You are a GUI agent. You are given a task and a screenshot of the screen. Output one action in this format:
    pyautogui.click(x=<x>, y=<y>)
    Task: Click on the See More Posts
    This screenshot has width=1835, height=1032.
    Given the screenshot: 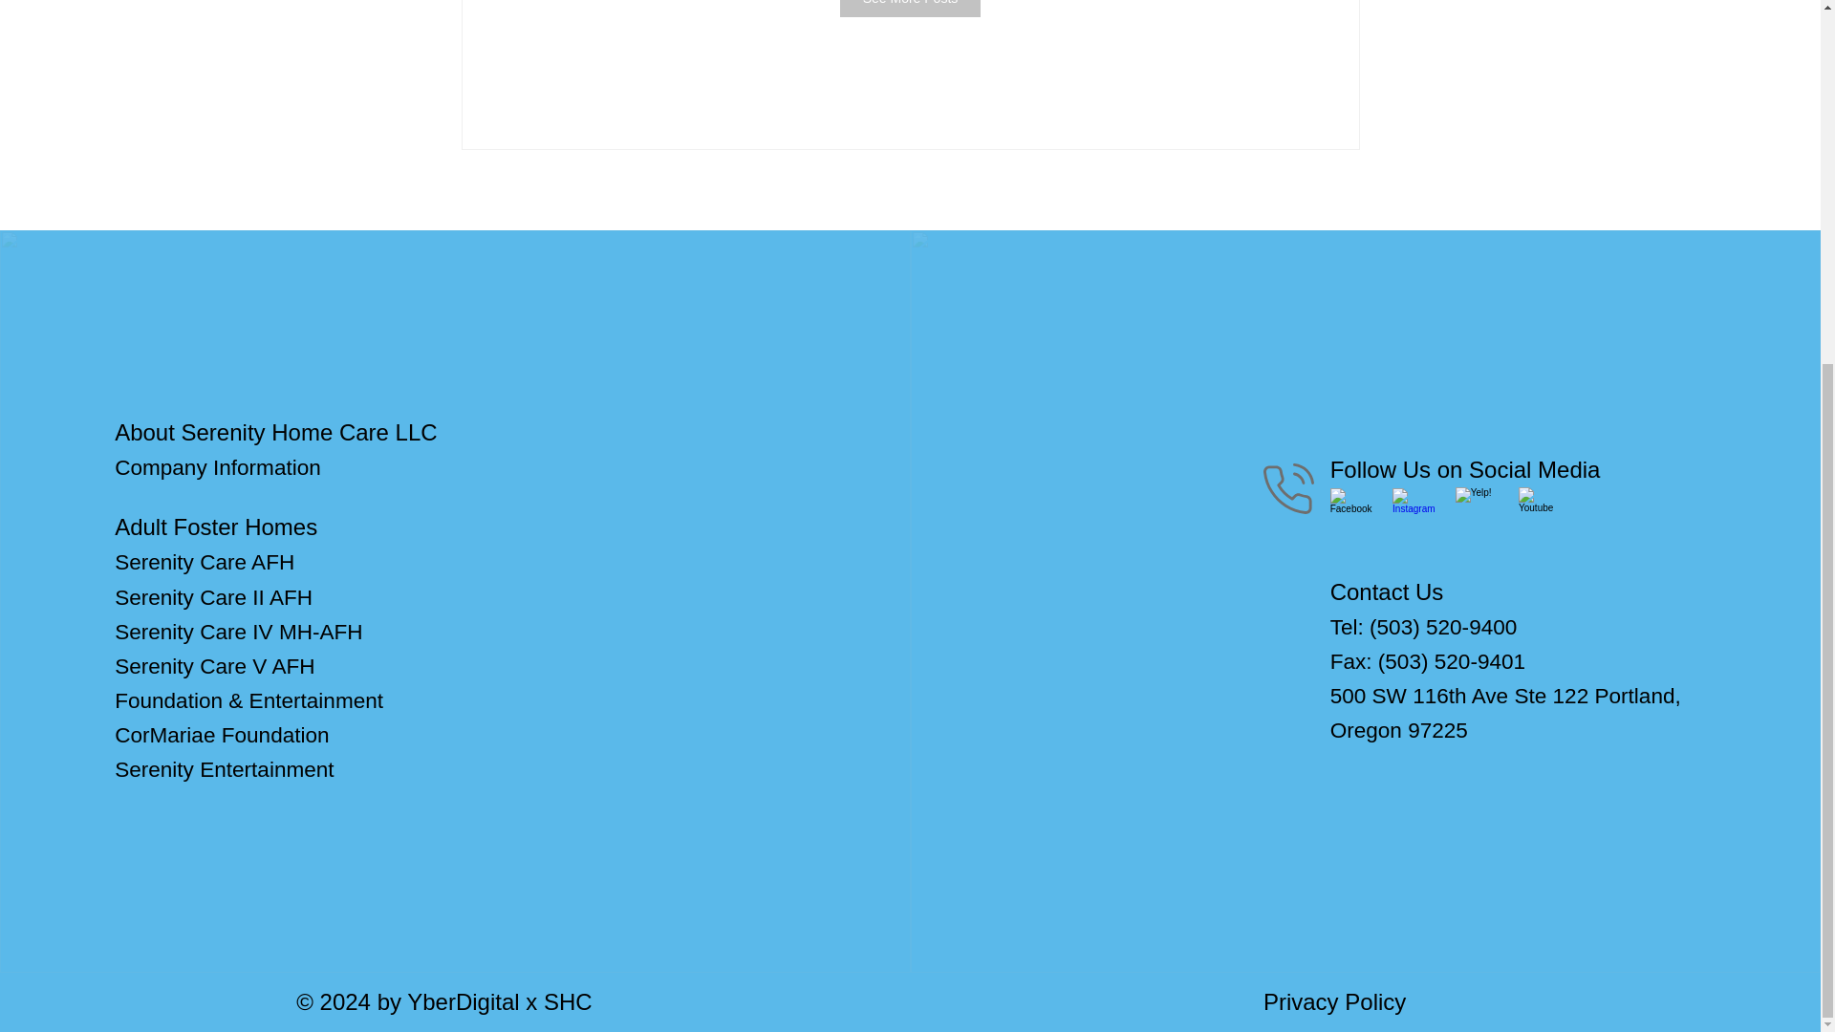 What is the action you would take?
    pyautogui.click(x=911, y=9)
    